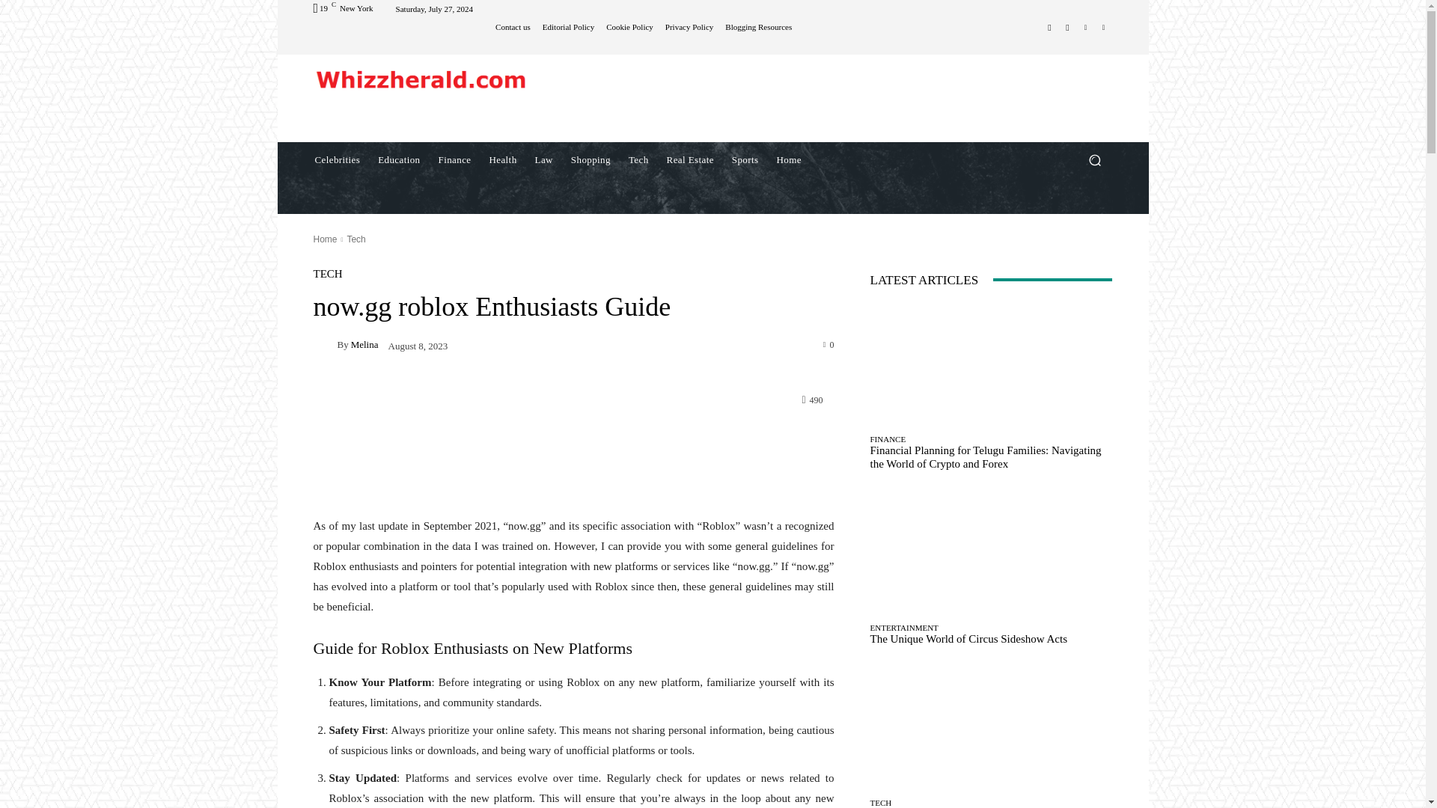  Describe the element at coordinates (398, 160) in the screenshot. I see `Education` at that location.